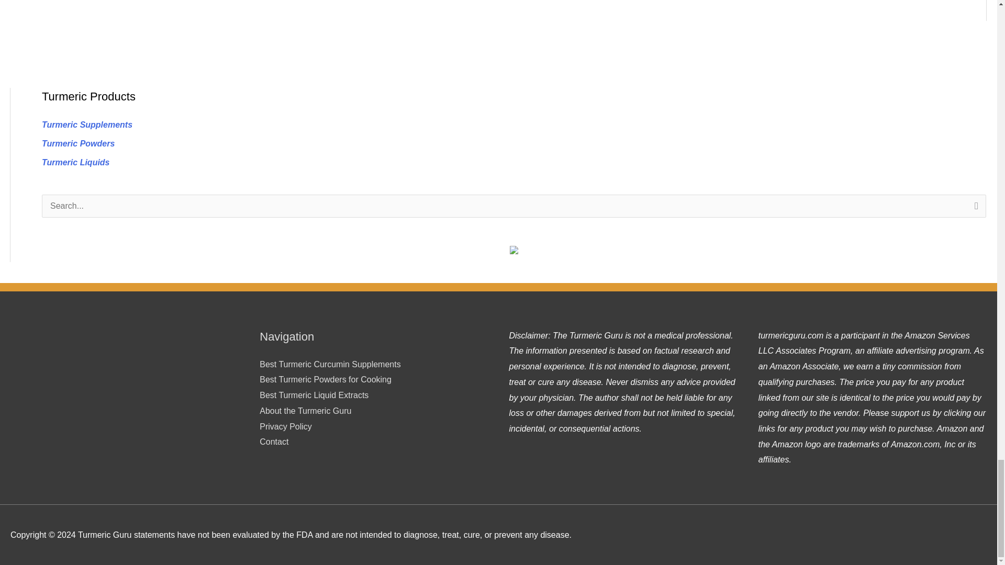  Describe the element at coordinates (78, 143) in the screenshot. I see `Turmeric Powders` at that location.